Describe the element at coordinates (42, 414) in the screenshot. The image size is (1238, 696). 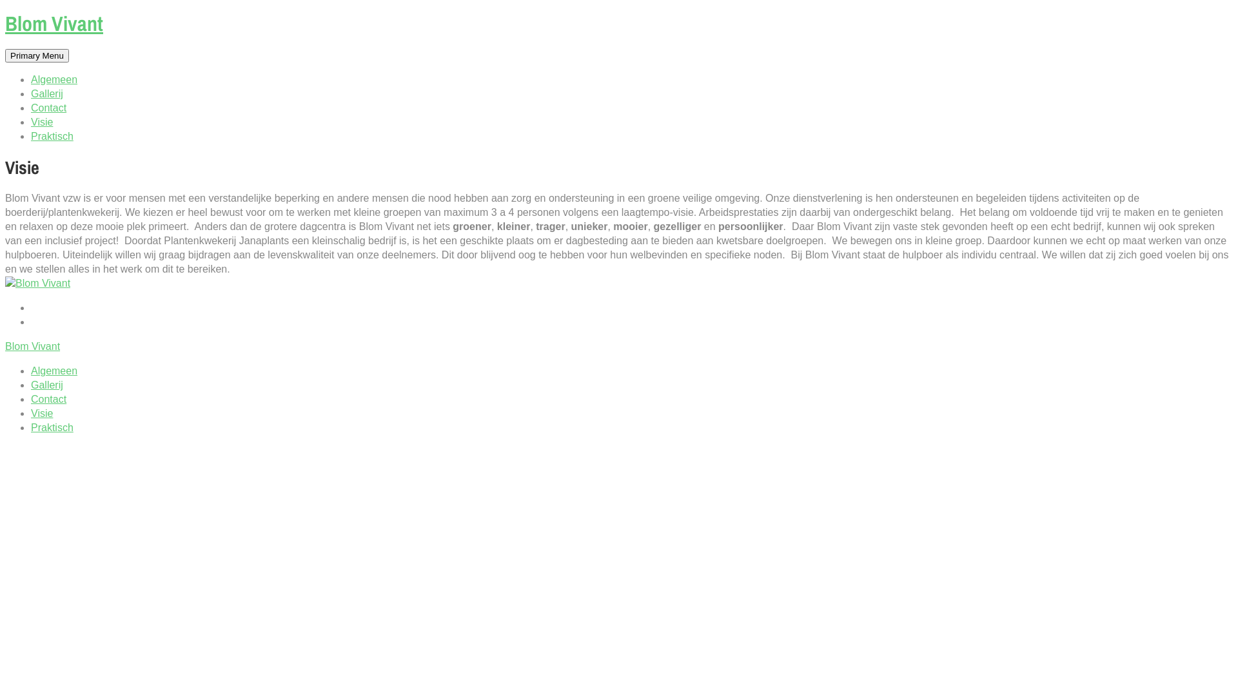
I see `Visie` at that location.